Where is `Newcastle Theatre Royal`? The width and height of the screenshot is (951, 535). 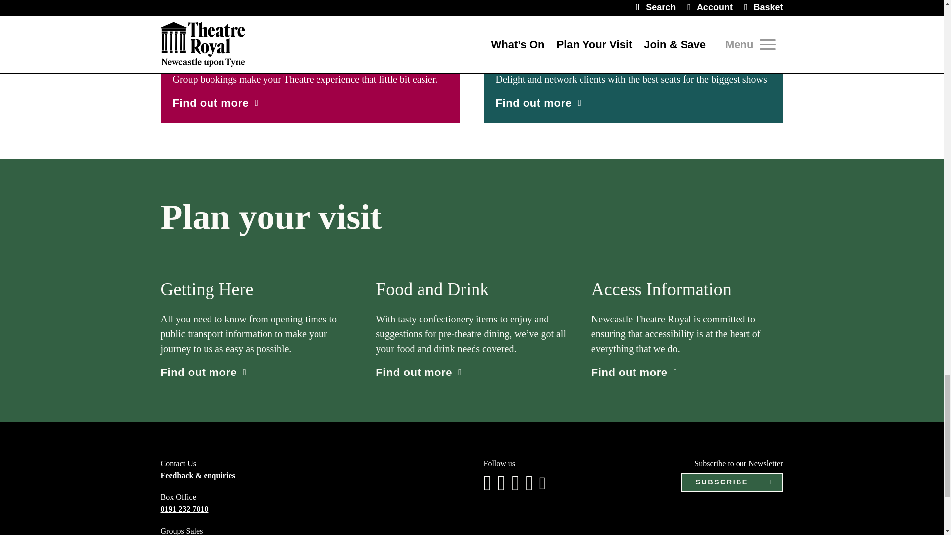
Newcastle Theatre Royal is located at coordinates (310, 2).